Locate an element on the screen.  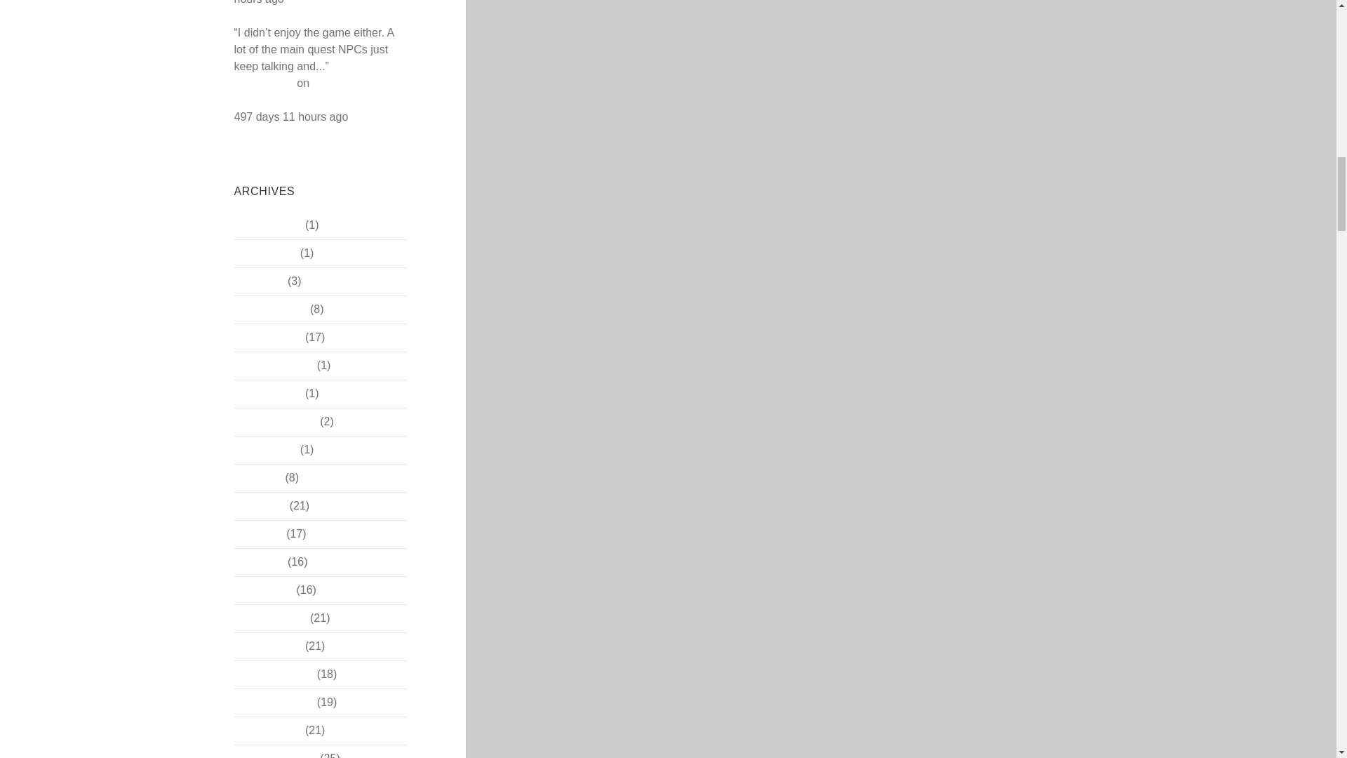
August 2014 is located at coordinates (266, 449).